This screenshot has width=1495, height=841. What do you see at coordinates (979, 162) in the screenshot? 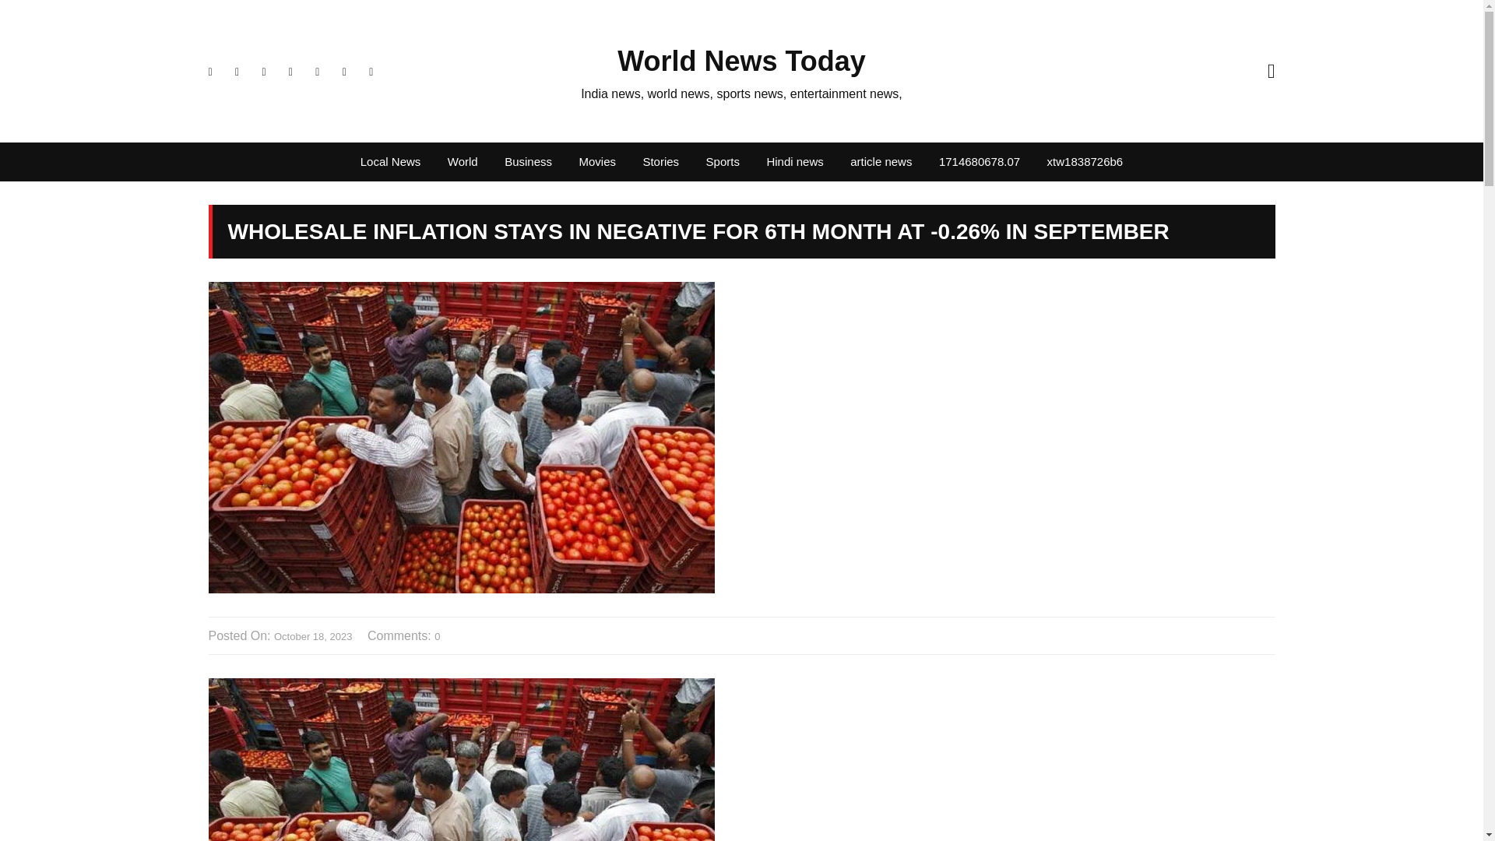
I see `1714680678.07` at bounding box center [979, 162].